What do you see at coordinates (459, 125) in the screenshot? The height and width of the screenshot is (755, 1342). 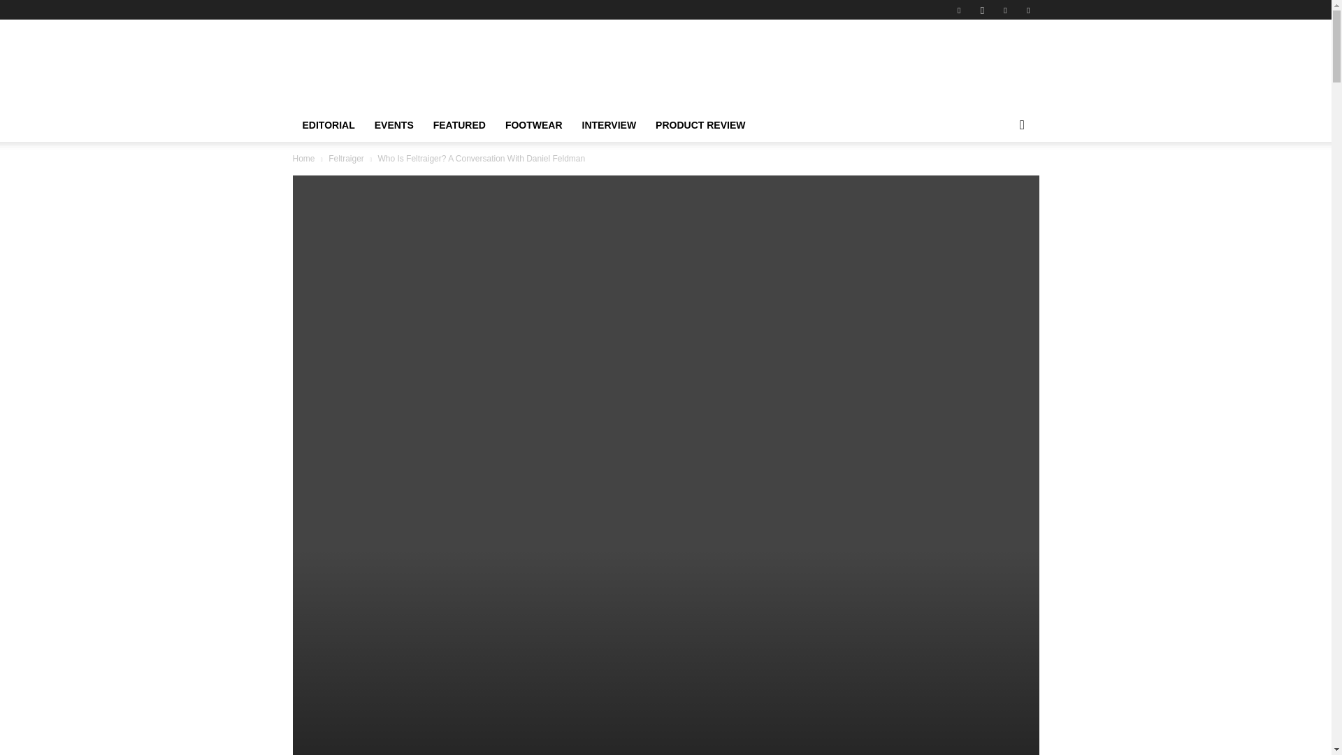 I see `FEATURED` at bounding box center [459, 125].